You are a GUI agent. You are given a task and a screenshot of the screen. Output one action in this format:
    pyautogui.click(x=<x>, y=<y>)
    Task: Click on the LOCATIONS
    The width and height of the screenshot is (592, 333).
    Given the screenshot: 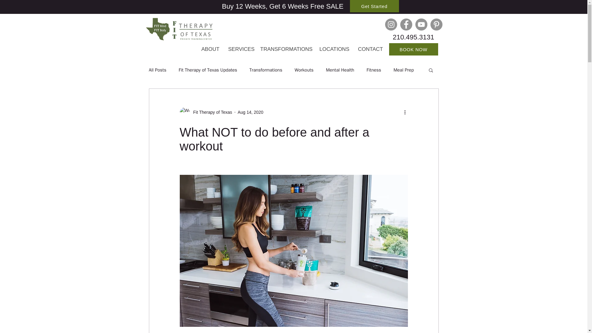 What is the action you would take?
    pyautogui.click(x=334, y=49)
    